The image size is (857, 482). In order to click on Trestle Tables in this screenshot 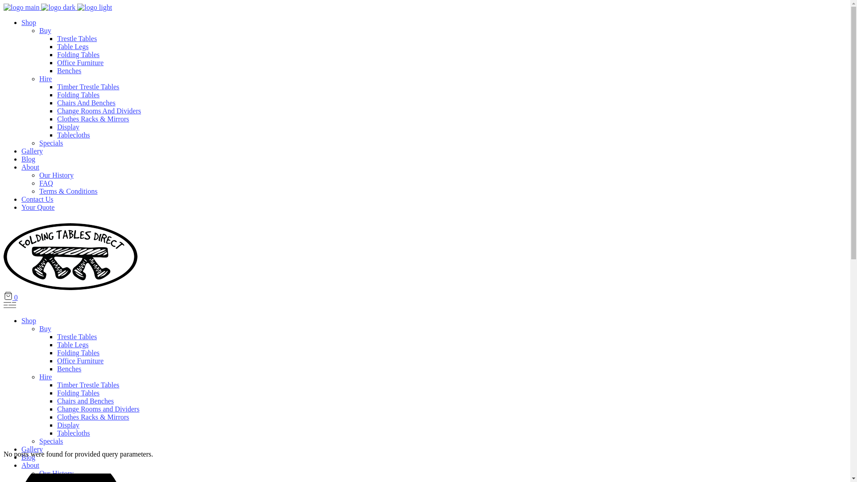, I will do `click(77, 337)`.